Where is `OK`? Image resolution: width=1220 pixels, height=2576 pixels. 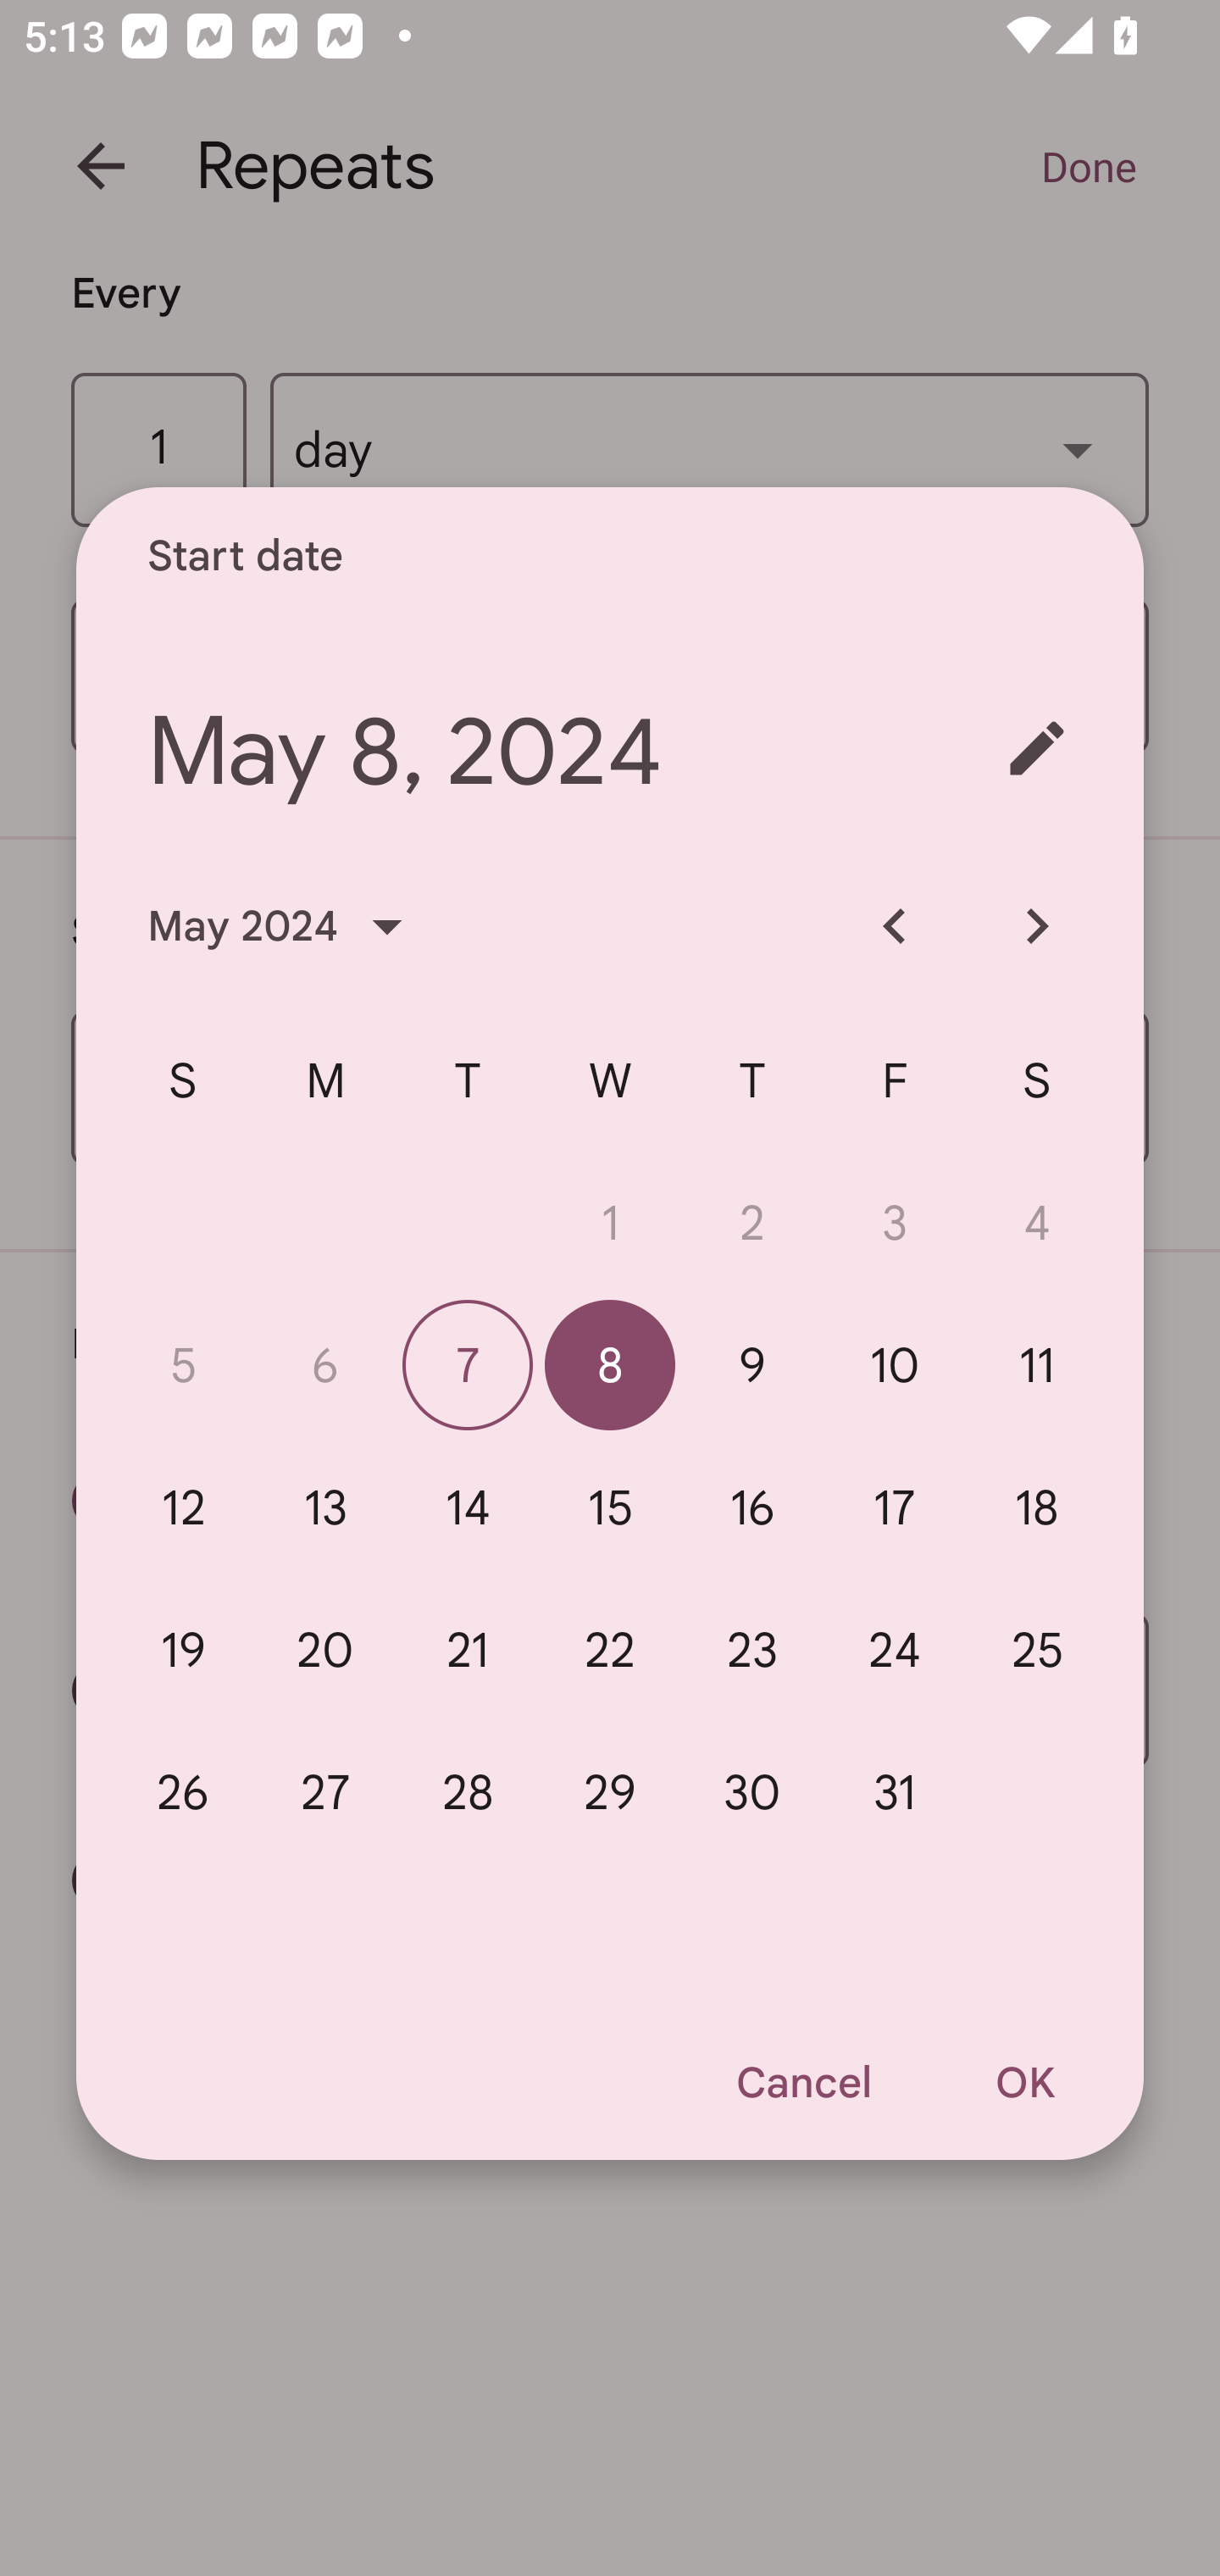 OK is located at coordinates (1024, 2083).